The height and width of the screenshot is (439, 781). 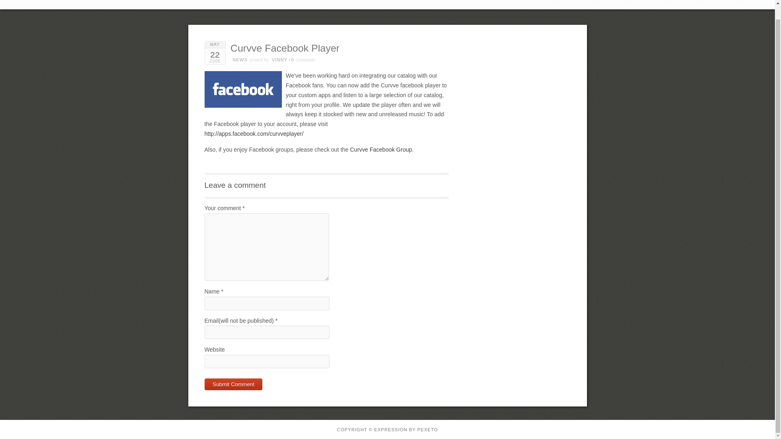 What do you see at coordinates (718, 0) in the screenshot?
I see `CONTACT` at bounding box center [718, 0].